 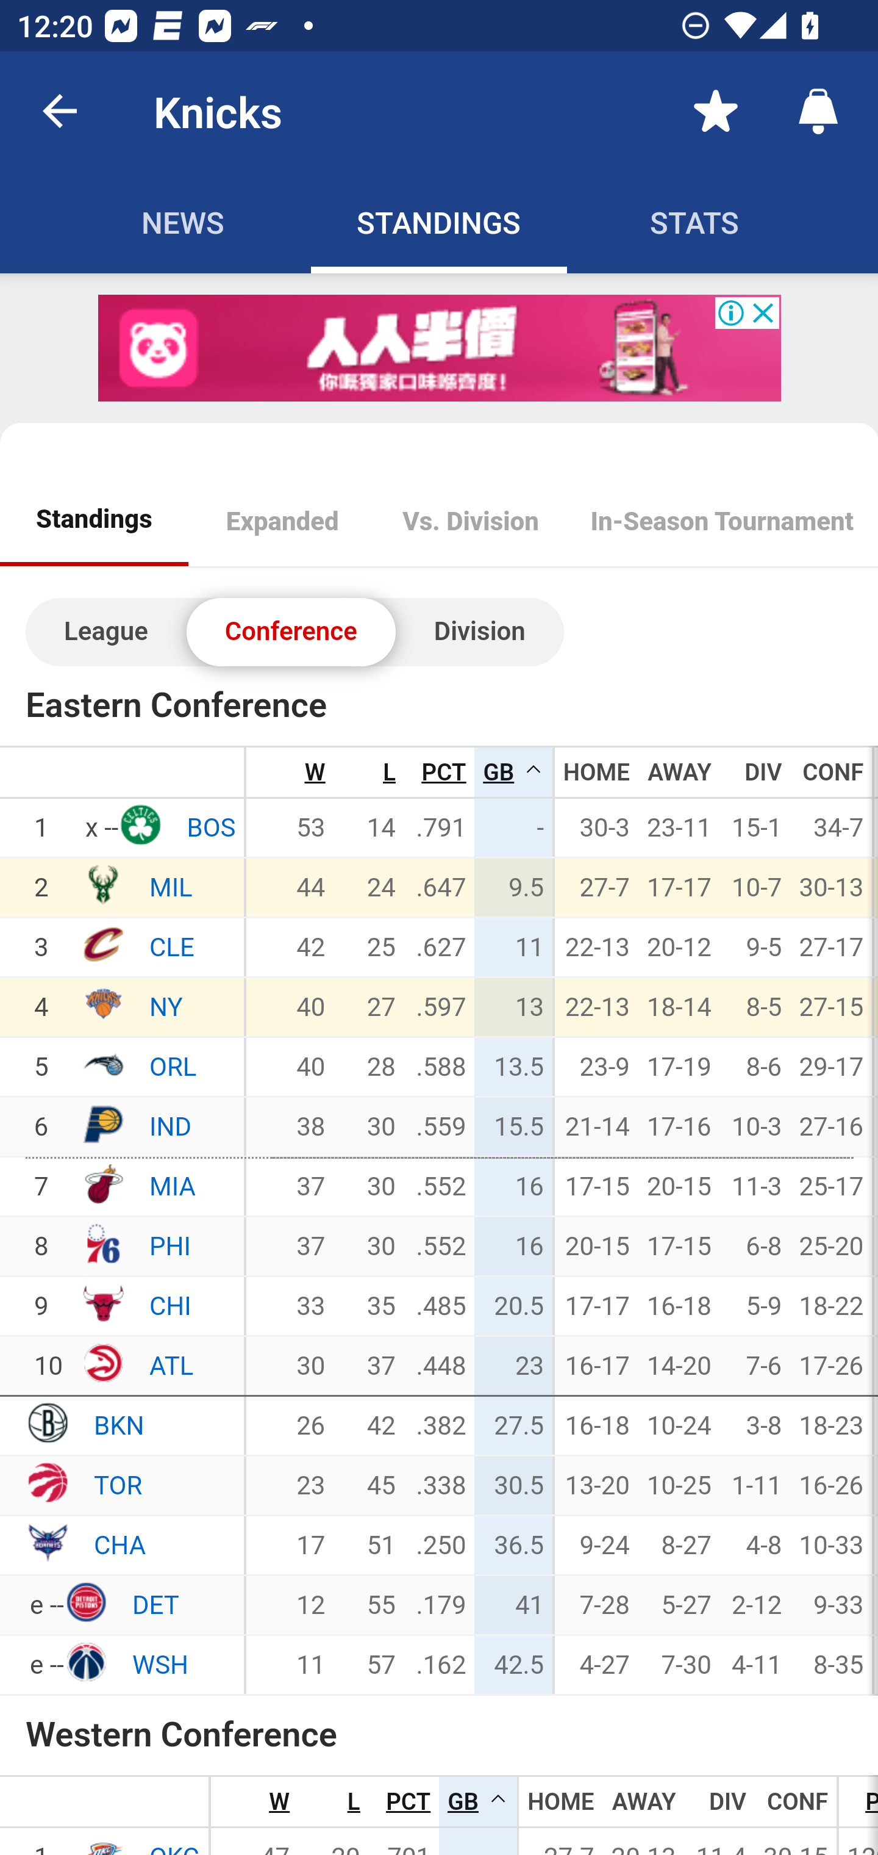 What do you see at coordinates (716, 111) in the screenshot?
I see `Favorite toggle` at bounding box center [716, 111].